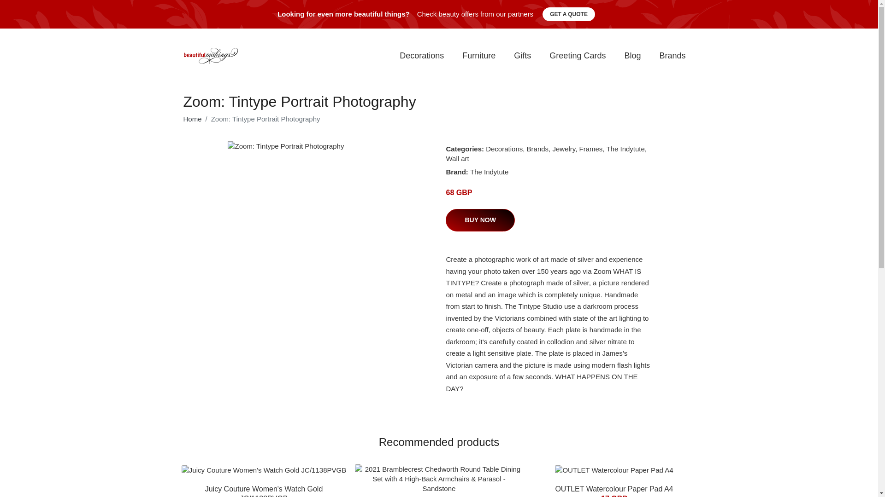  Describe the element at coordinates (625, 149) in the screenshot. I see `The Indytute` at that location.